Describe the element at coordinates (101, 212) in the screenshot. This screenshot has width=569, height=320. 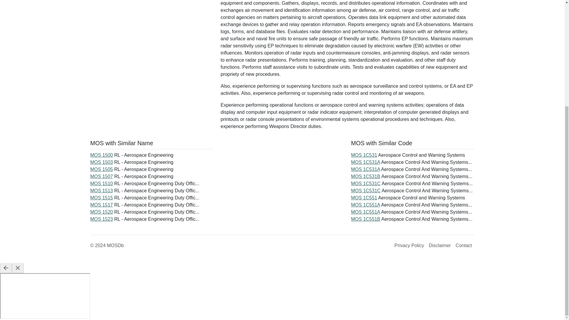
I see `MOS 1520` at that location.